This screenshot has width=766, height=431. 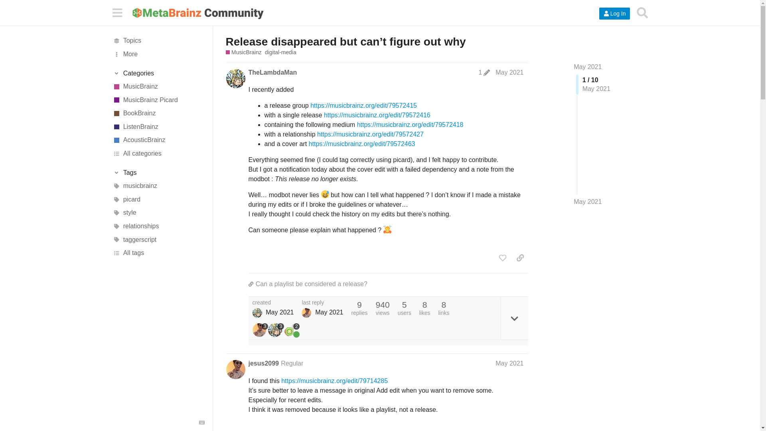 What do you see at coordinates (158, 200) in the screenshot?
I see `picard` at bounding box center [158, 200].